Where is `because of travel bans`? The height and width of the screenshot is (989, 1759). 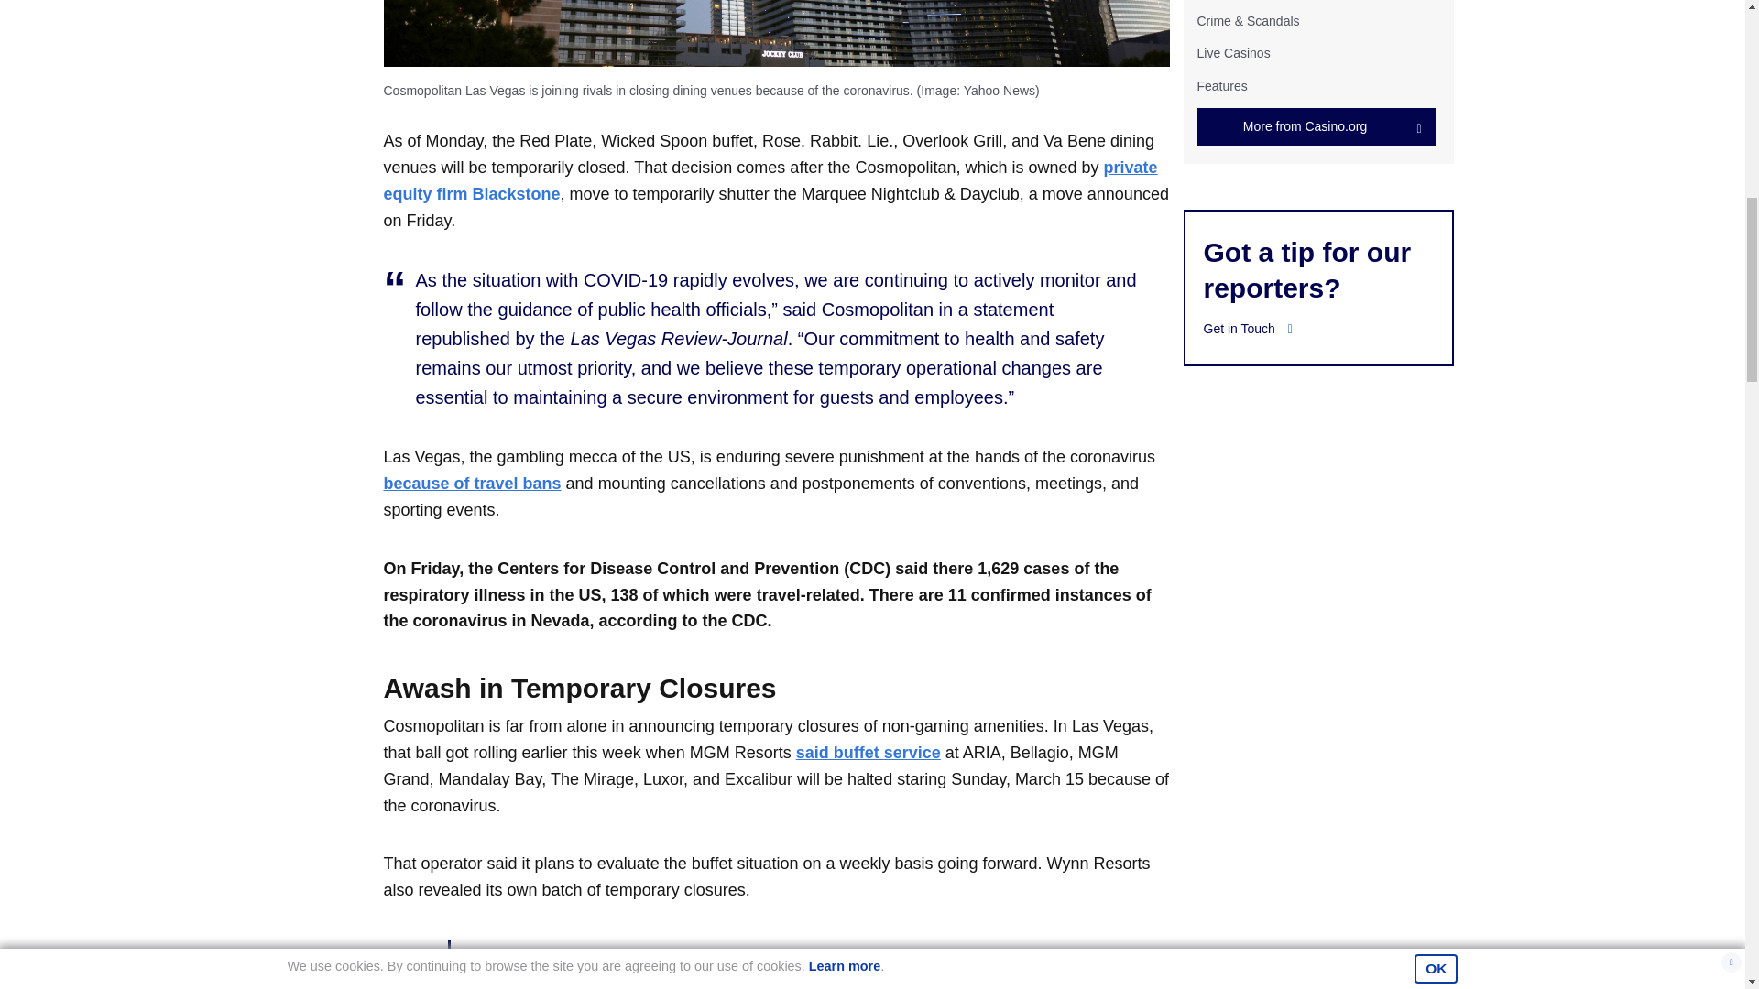
because of travel bans is located at coordinates (472, 484).